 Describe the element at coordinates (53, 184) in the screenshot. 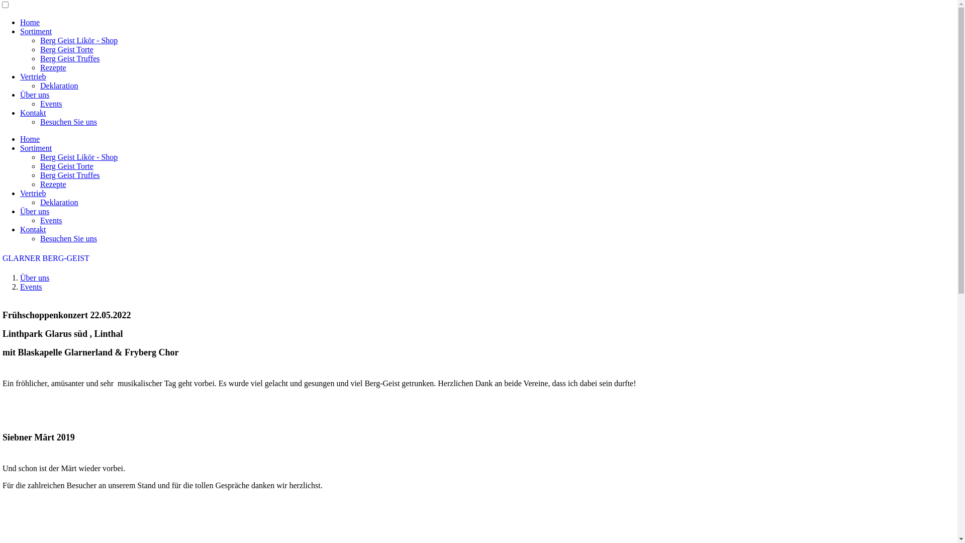

I see `Rezepte` at that location.